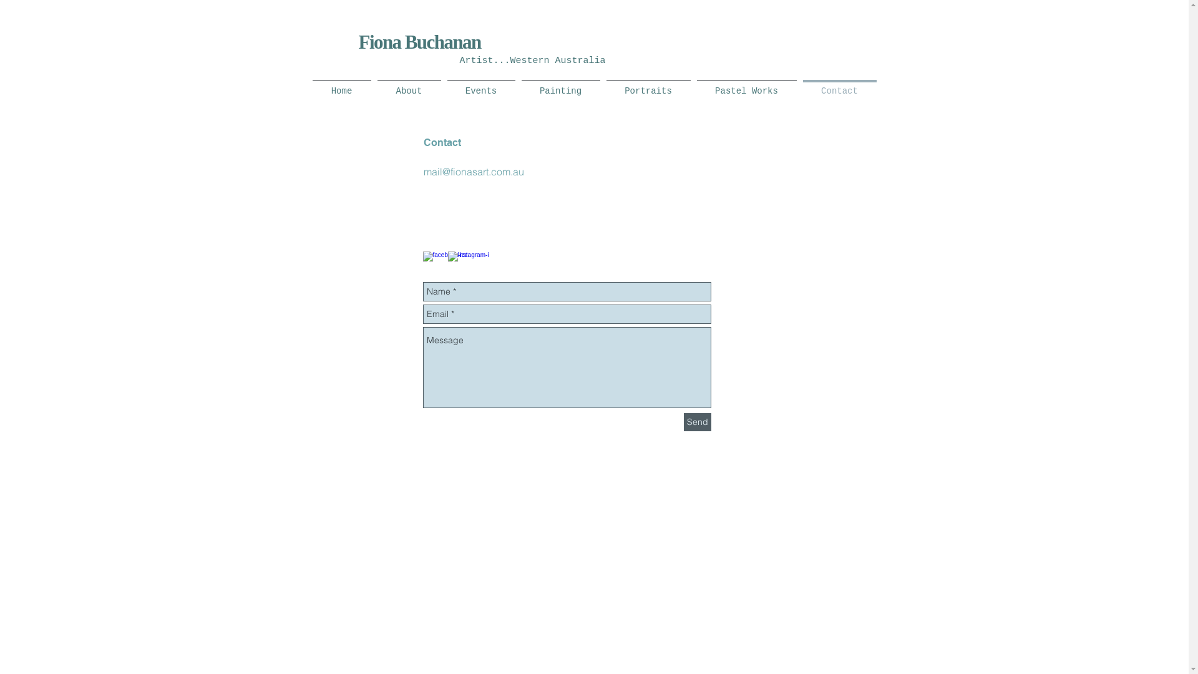 This screenshot has height=674, width=1198. I want to click on Home, so click(342, 85).